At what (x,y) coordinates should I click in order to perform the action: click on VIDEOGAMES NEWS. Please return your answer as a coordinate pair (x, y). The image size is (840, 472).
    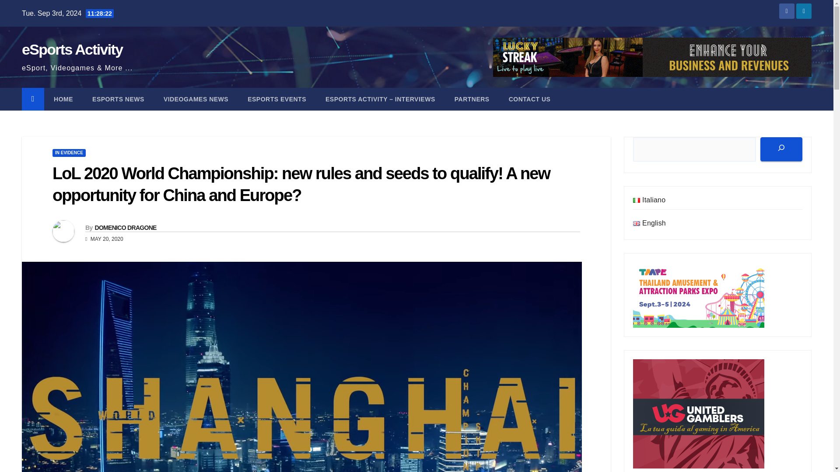
    Looking at the image, I should click on (196, 99).